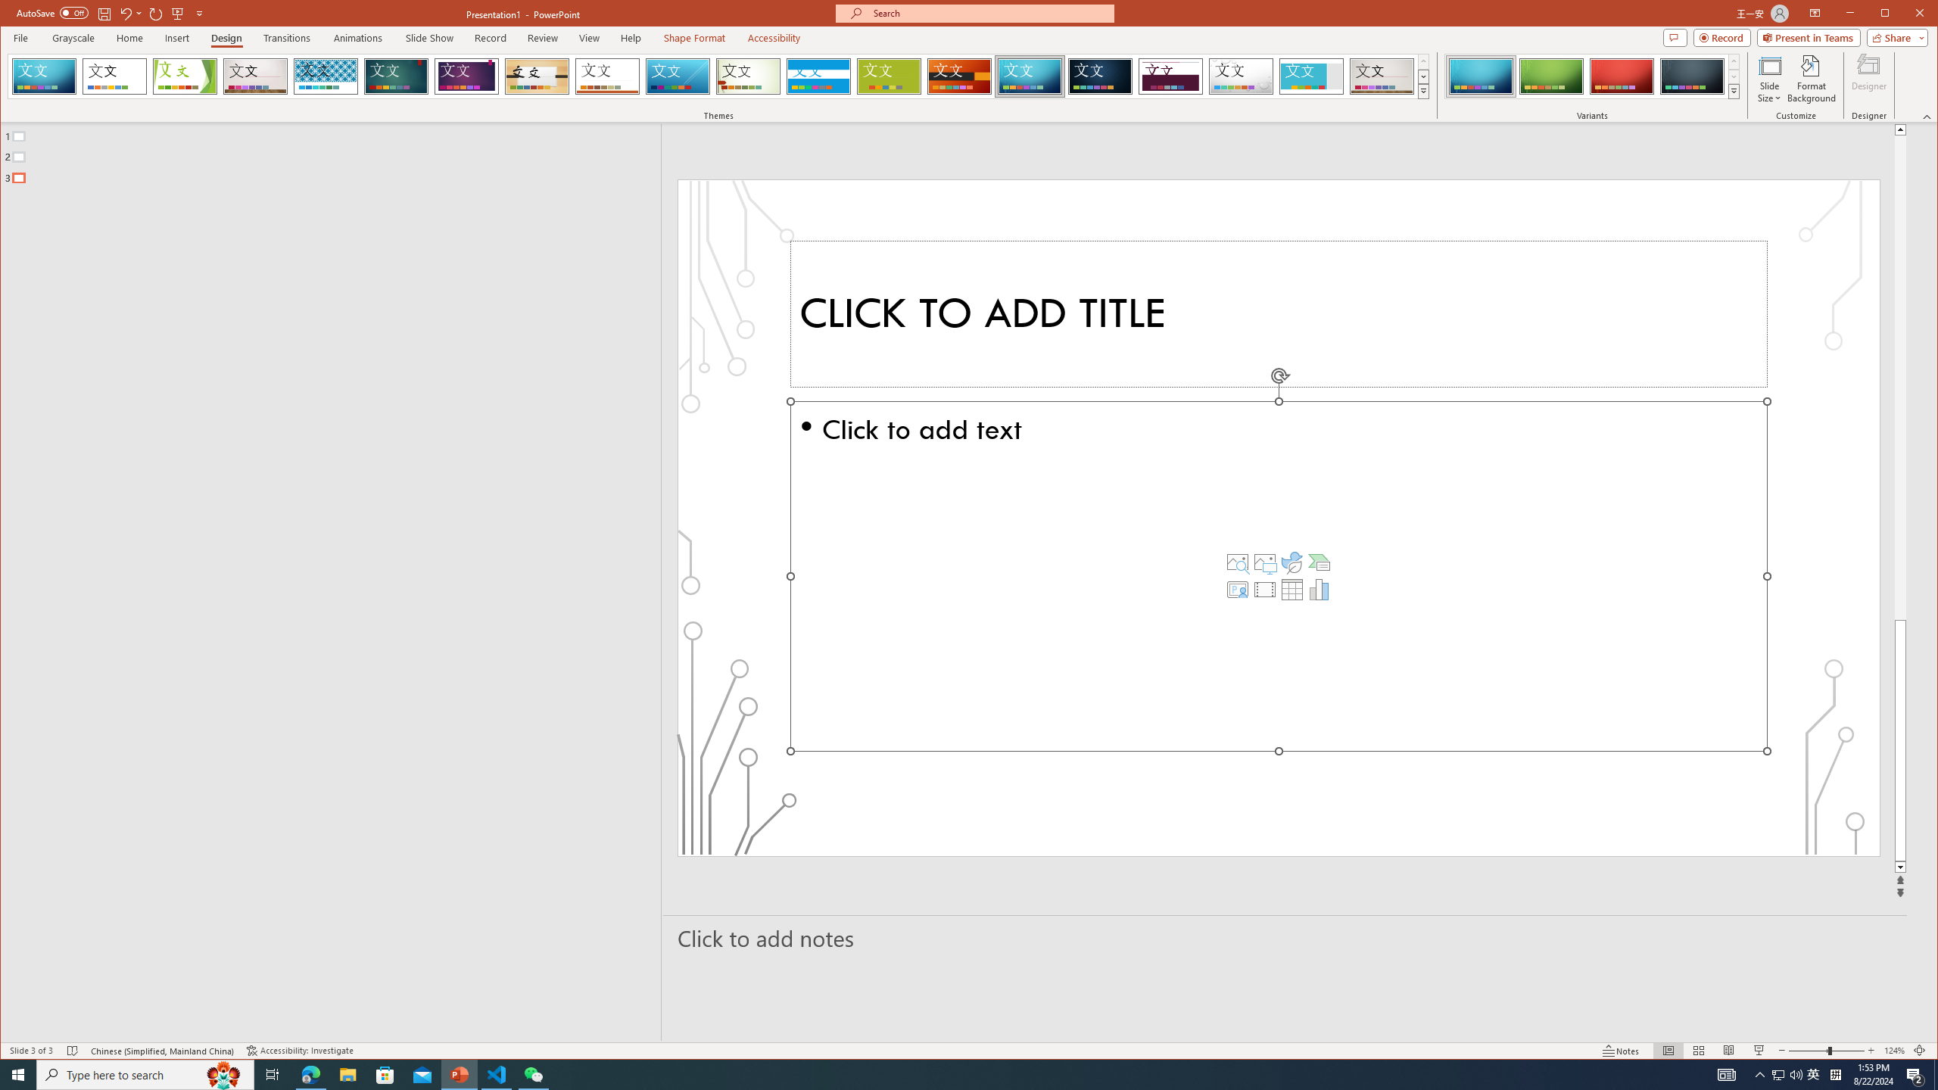 The image size is (1938, 1090). I want to click on Wisp, so click(748, 76).